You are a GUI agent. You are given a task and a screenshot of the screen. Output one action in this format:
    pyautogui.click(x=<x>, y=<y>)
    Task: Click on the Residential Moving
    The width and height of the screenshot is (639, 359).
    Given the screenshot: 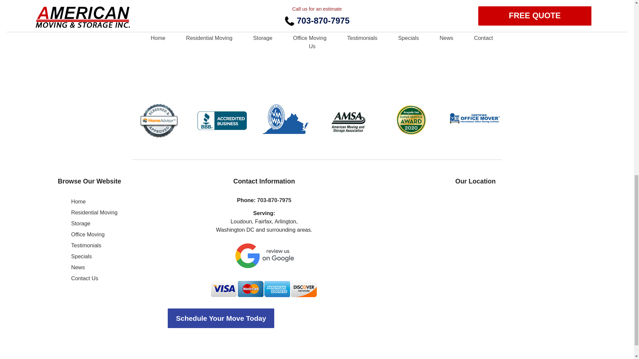 What is the action you would take?
    pyautogui.click(x=94, y=212)
    